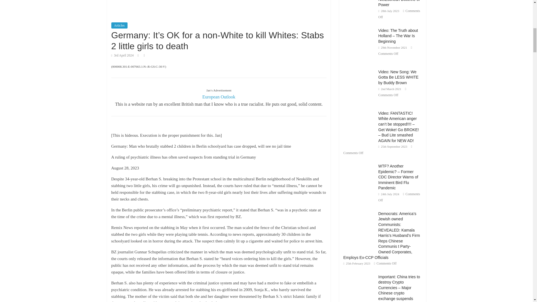 This screenshot has width=537, height=302. Describe the element at coordinates (123, 55) in the screenshot. I see `3rd April 2024` at that location.